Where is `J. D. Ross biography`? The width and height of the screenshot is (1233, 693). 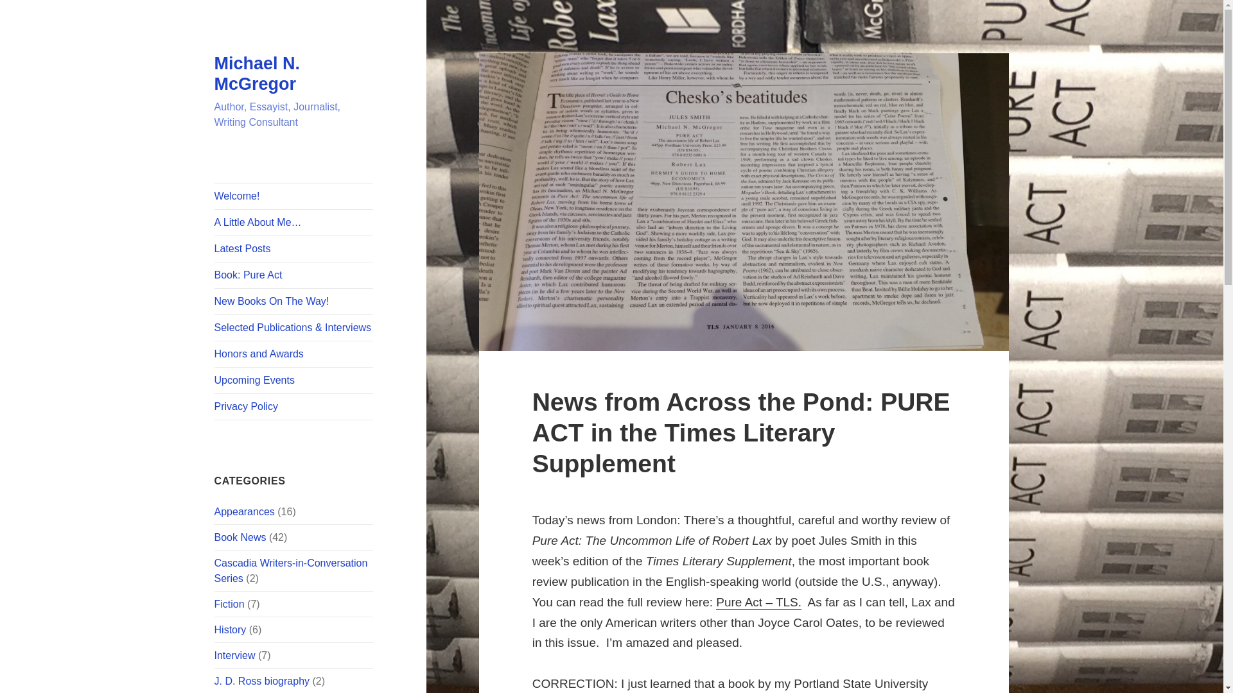 J. D. Ross biography is located at coordinates (262, 681).